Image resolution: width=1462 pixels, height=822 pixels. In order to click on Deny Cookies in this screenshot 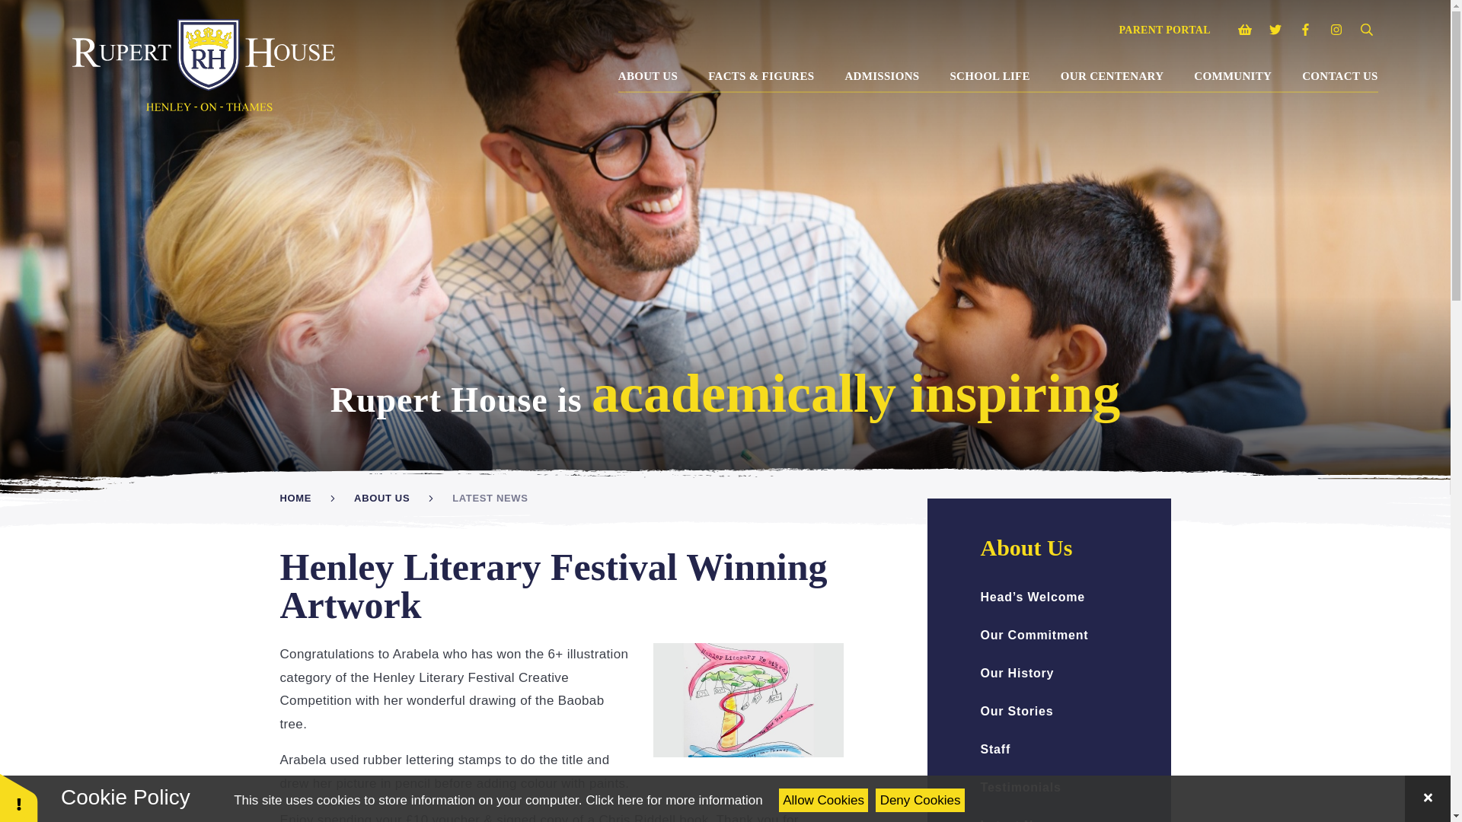, I will do `click(920, 800)`.